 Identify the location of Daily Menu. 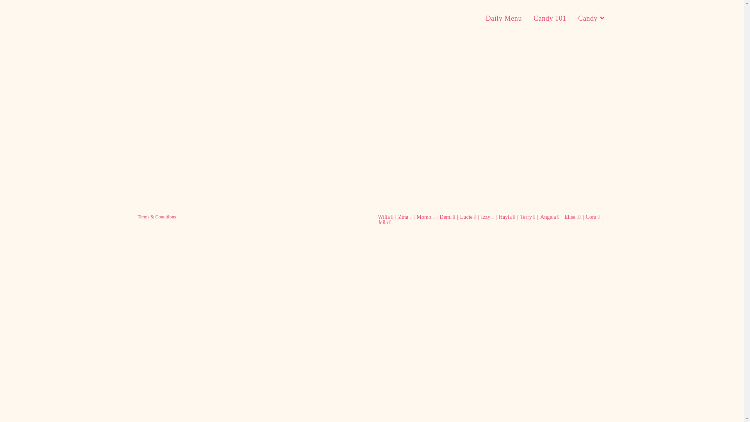
(504, 18).